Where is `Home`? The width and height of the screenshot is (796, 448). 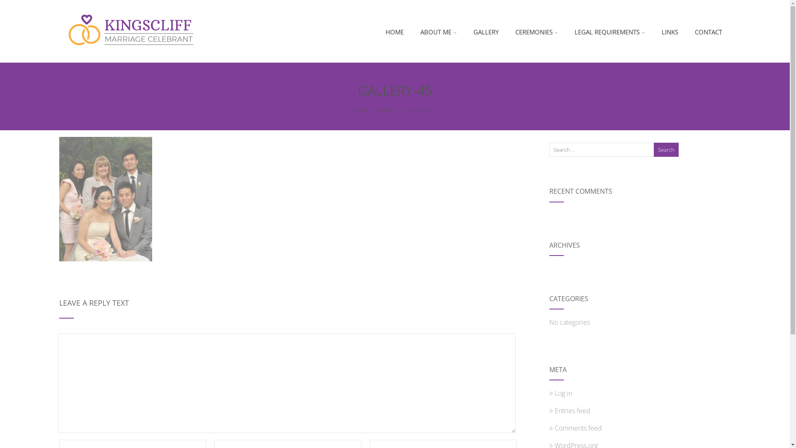 Home is located at coordinates (360, 110).